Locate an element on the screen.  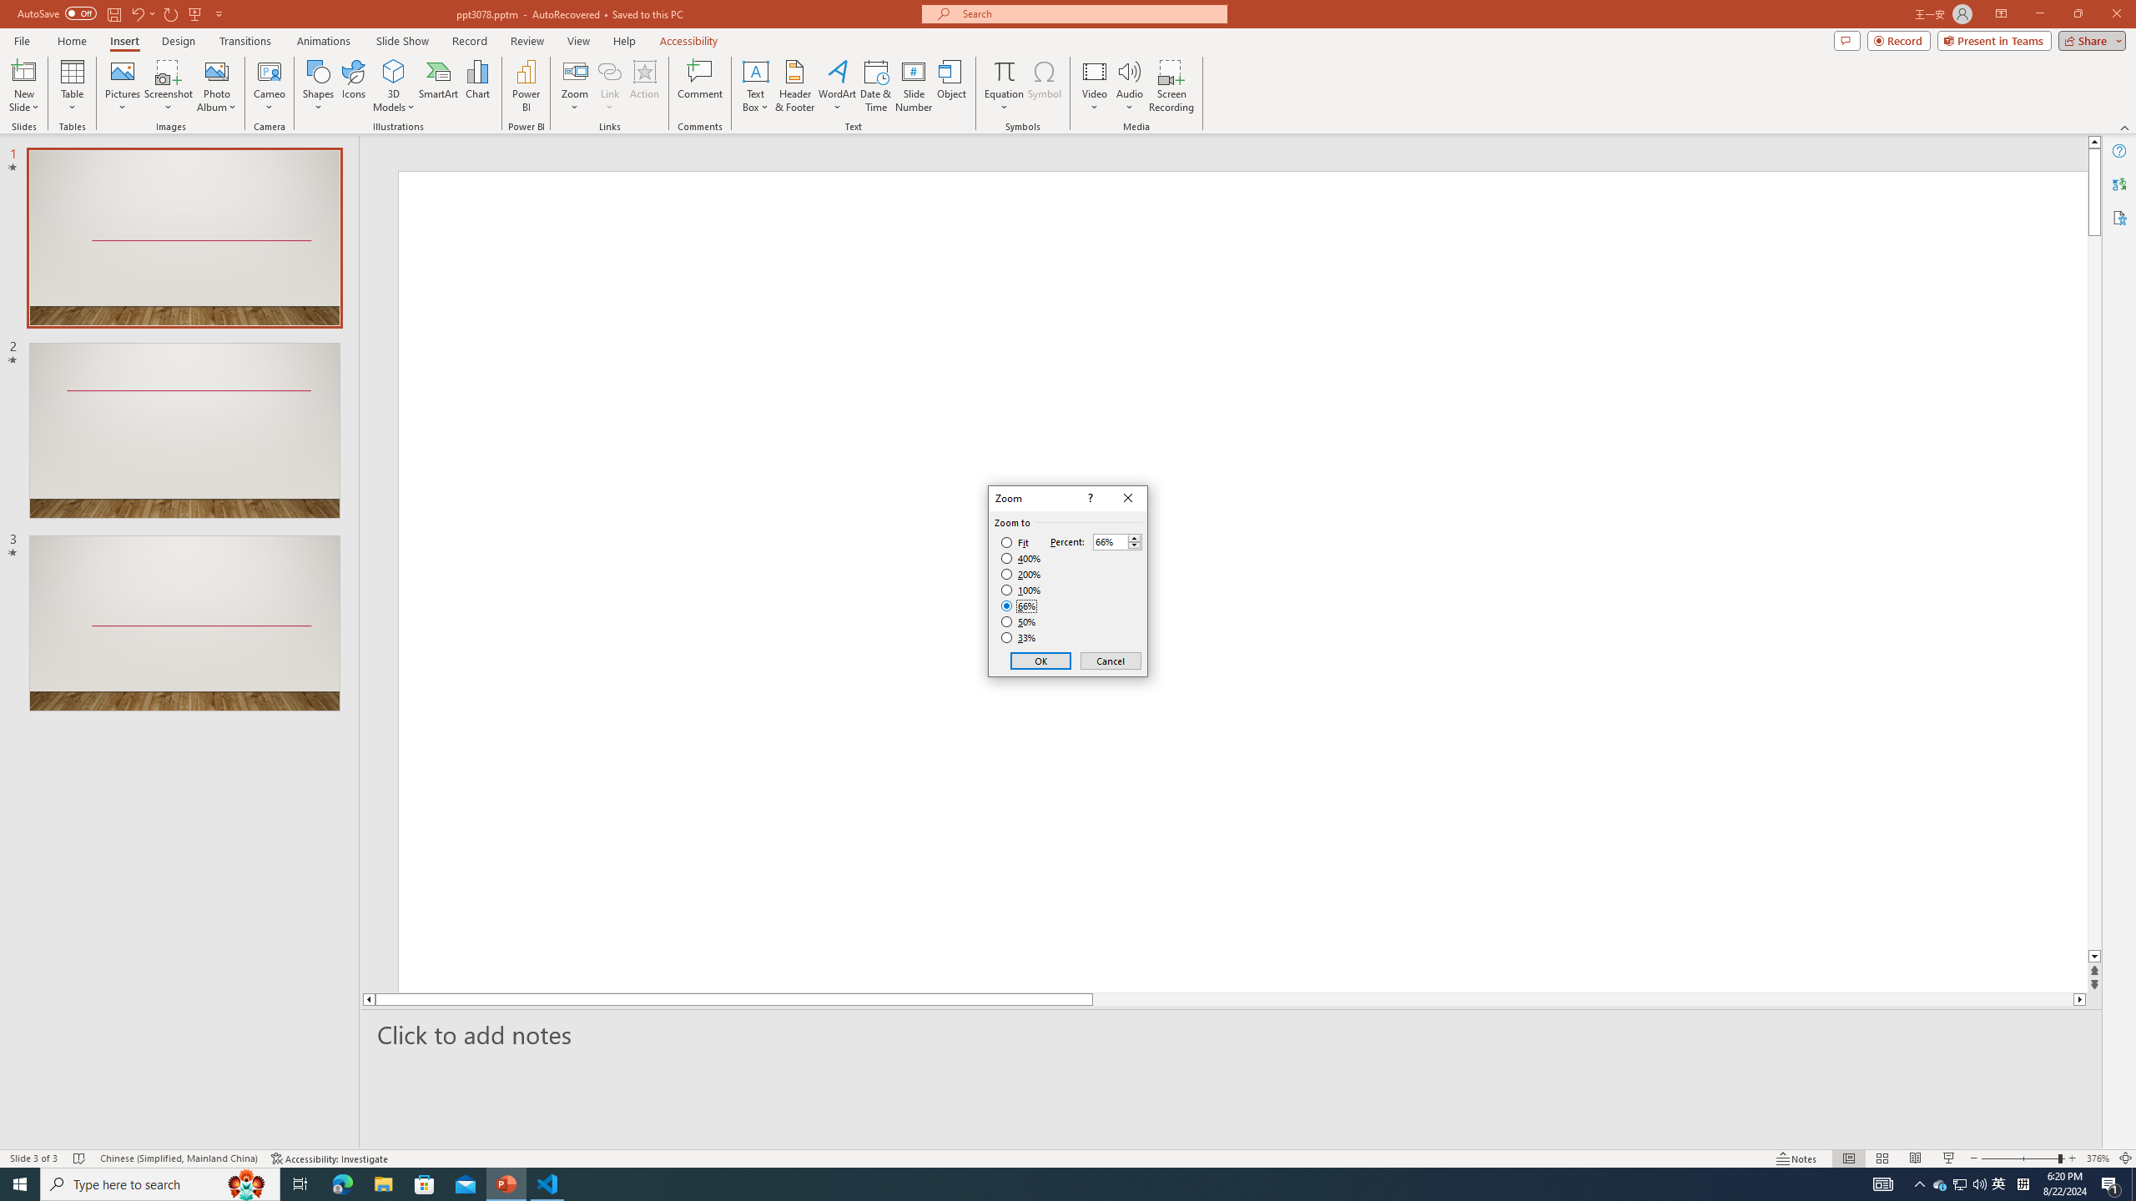
Link is located at coordinates (609, 71).